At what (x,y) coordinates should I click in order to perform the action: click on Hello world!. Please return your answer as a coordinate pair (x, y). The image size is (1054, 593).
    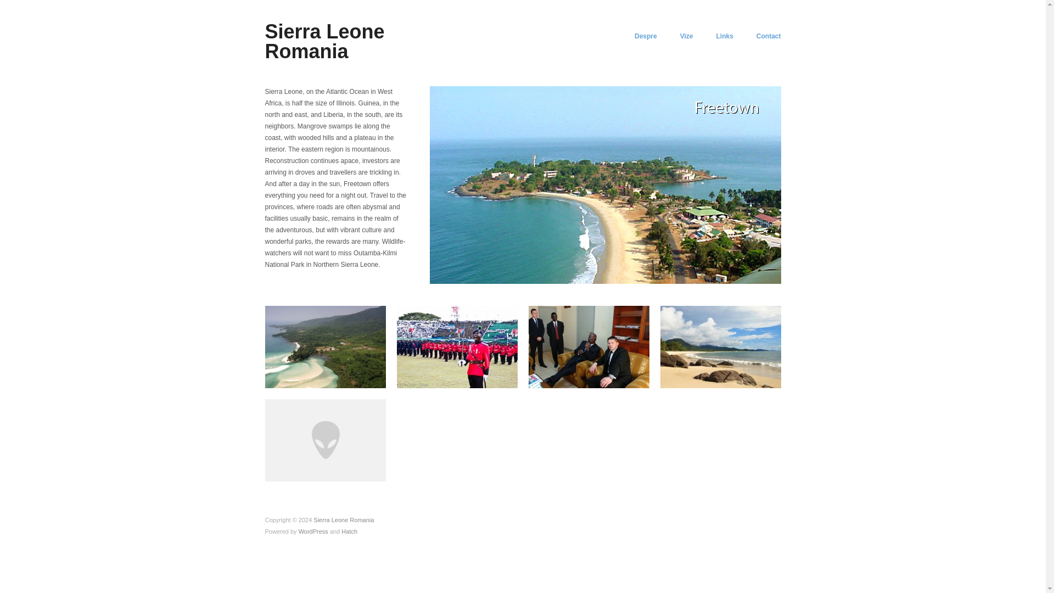
    Looking at the image, I should click on (325, 439).